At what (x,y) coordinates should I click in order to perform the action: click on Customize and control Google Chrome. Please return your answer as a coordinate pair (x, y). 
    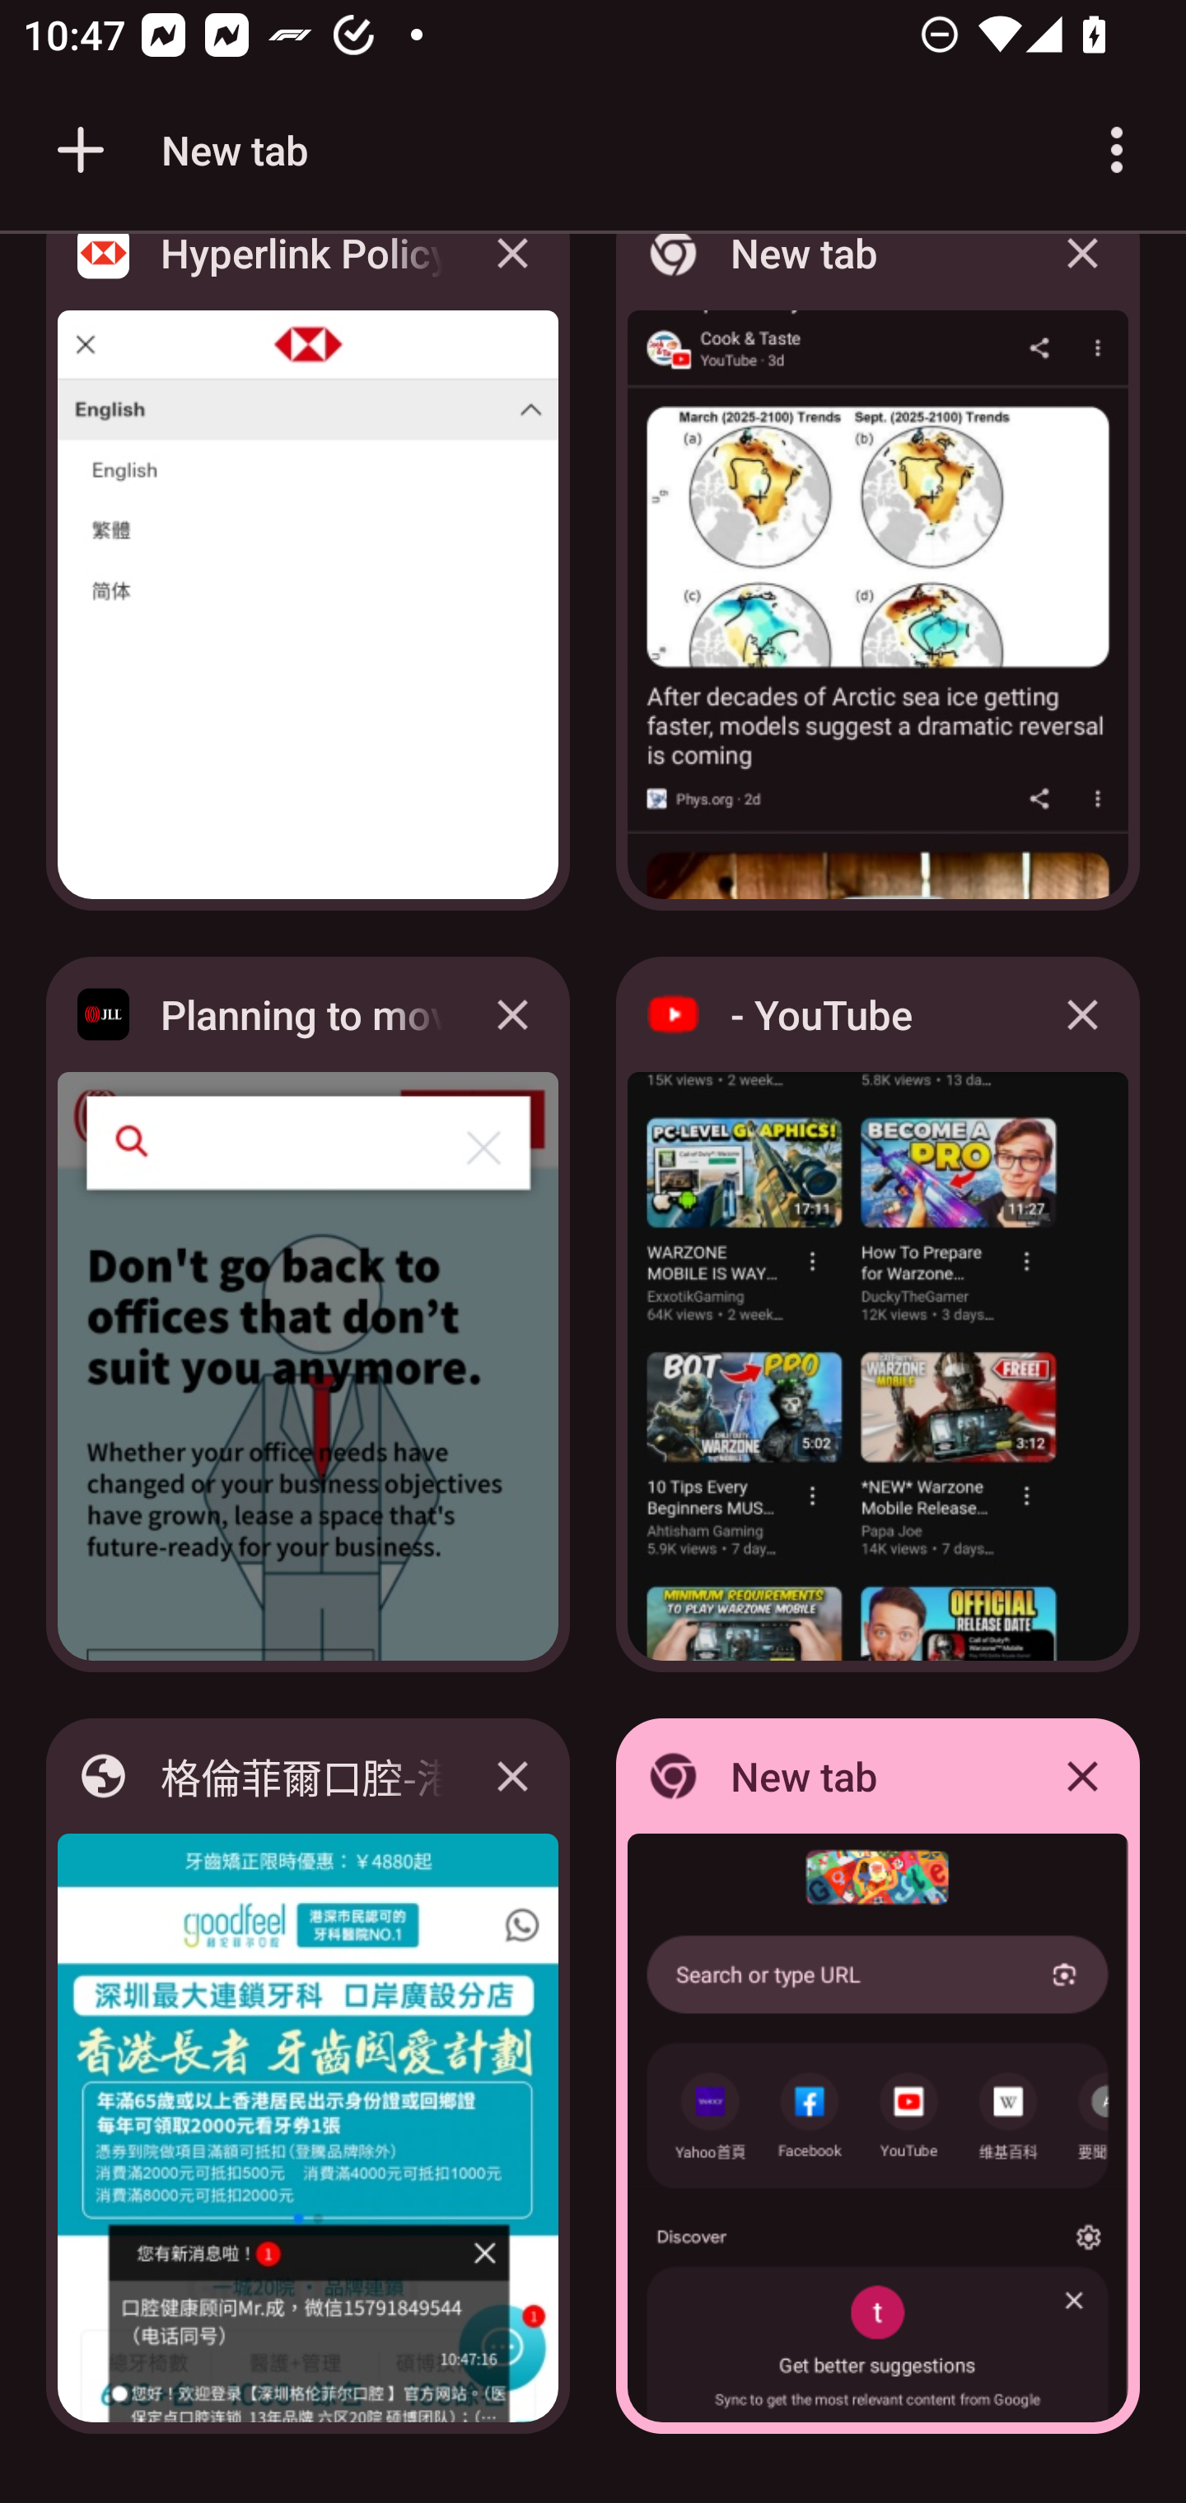
    Looking at the image, I should click on (1117, 150).